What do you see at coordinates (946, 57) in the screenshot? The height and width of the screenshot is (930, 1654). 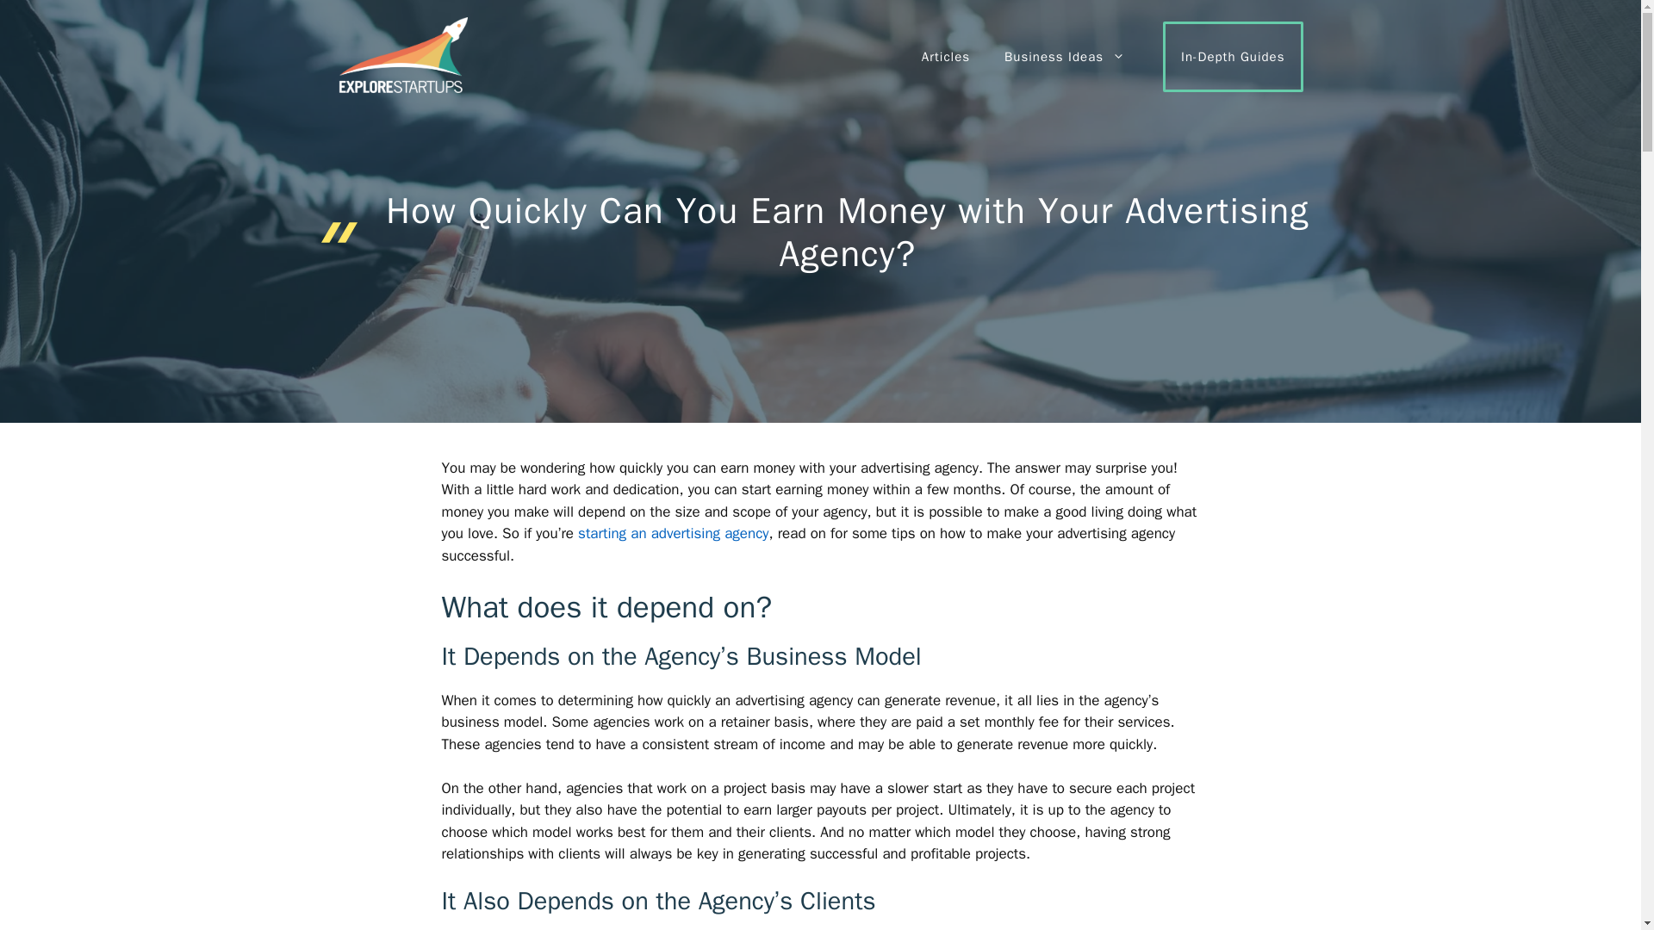 I see `Articles` at bounding box center [946, 57].